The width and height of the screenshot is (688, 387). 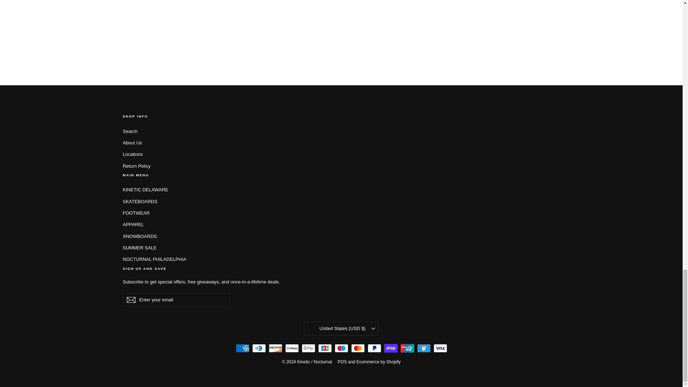 I want to click on icon-email, so click(x=130, y=300).